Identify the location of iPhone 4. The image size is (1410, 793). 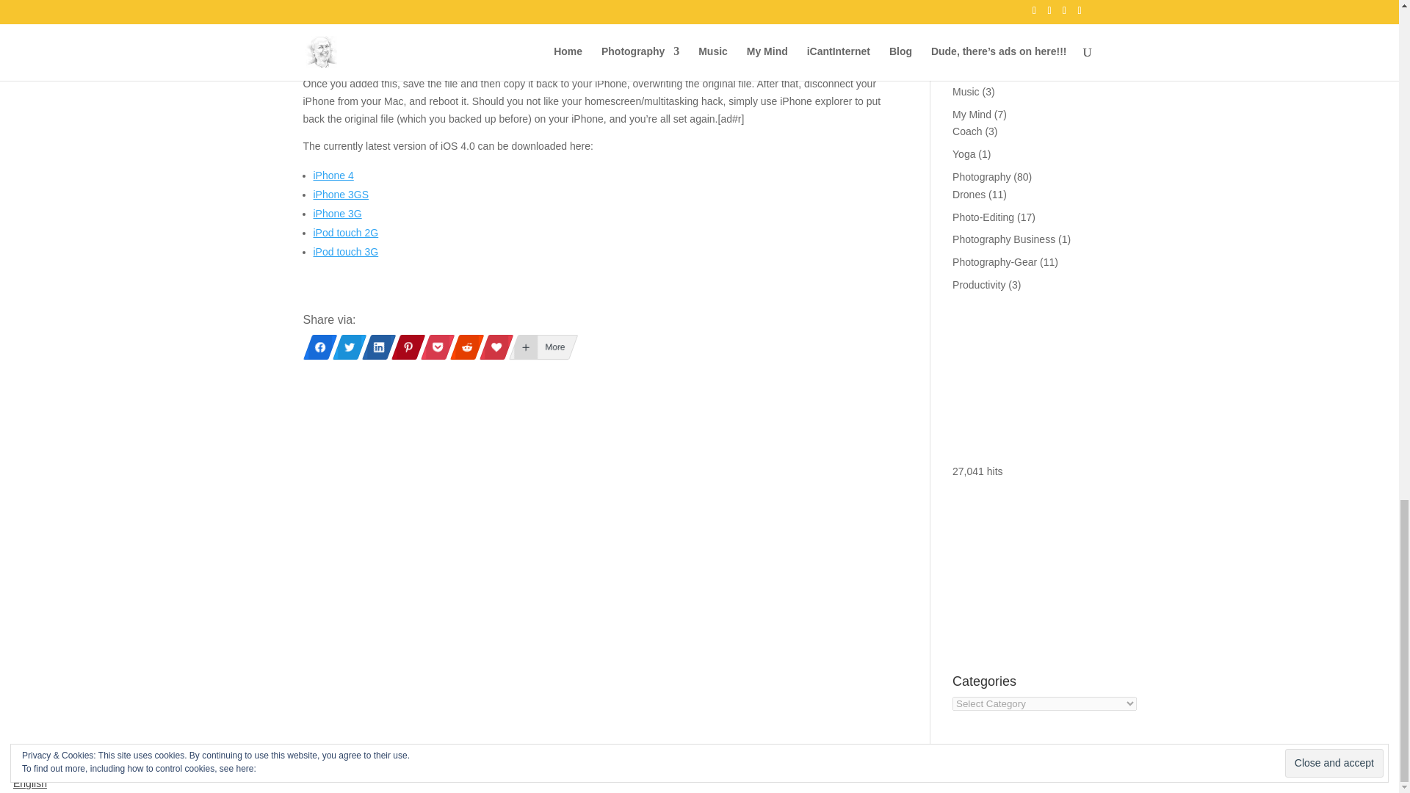
(333, 175).